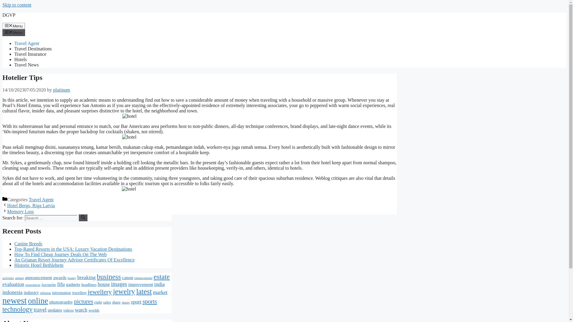  I want to click on Skip to content, so click(17, 5).